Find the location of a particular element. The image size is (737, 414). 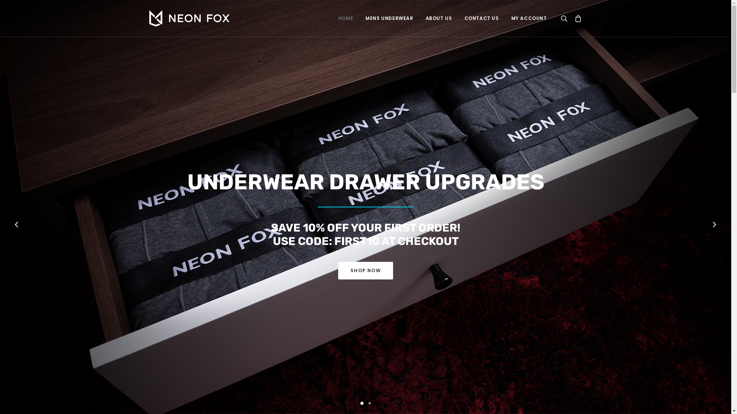

HOME is located at coordinates (345, 18).